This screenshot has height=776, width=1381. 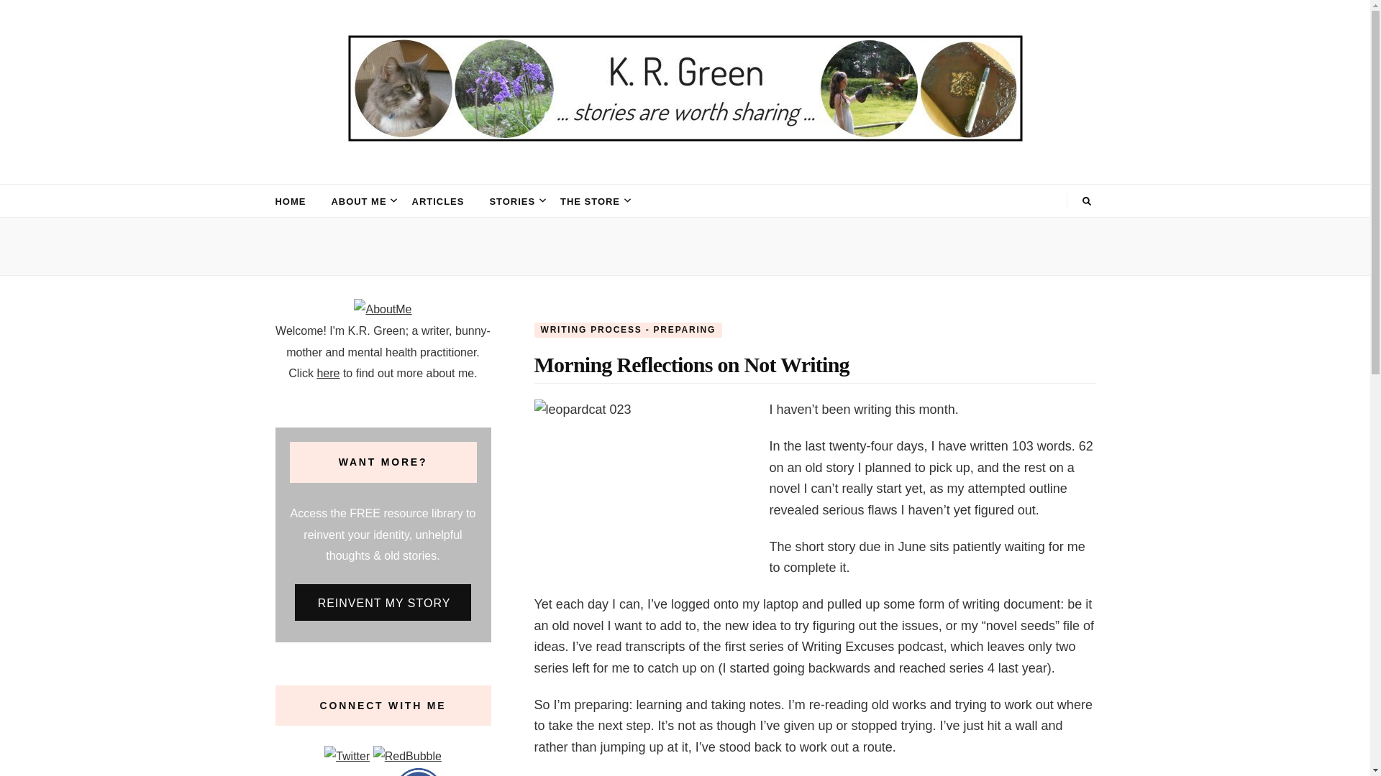 What do you see at coordinates (437, 201) in the screenshot?
I see `ARTICLES` at bounding box center [437, 201].